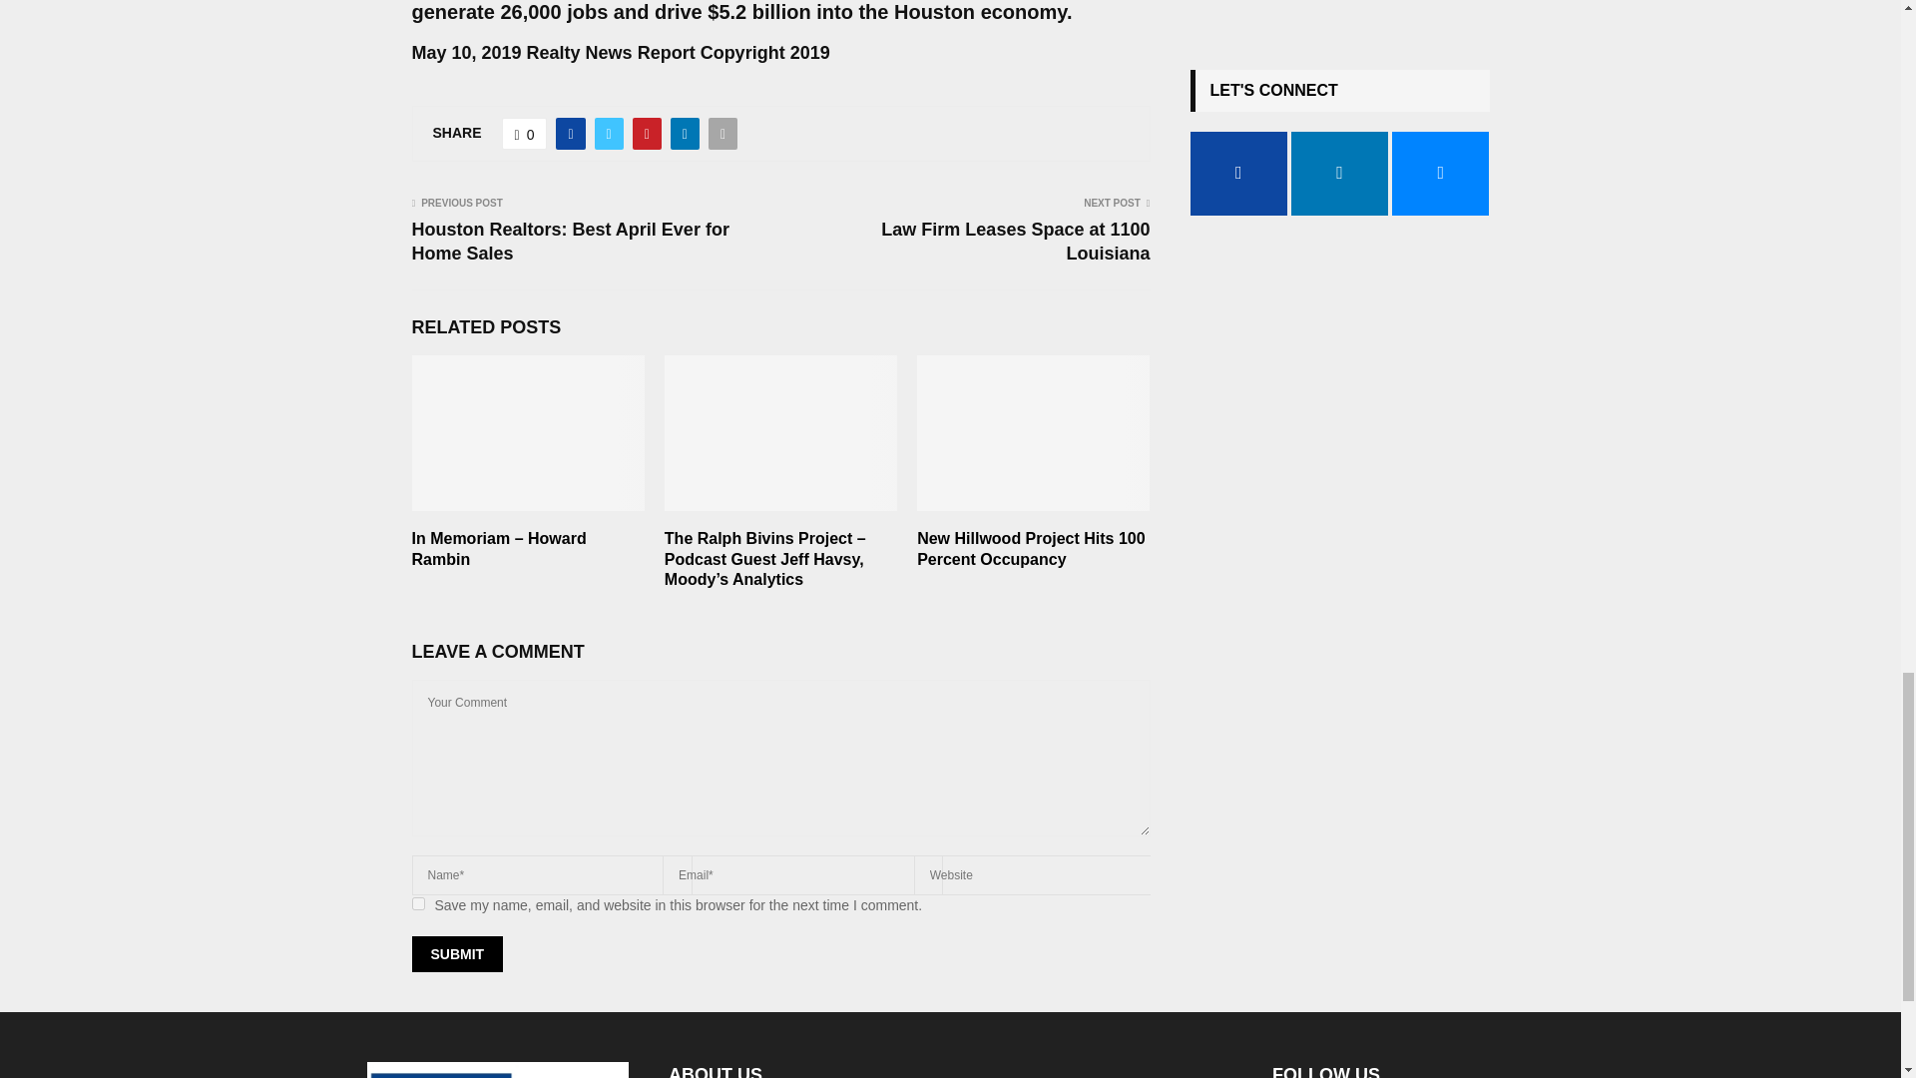 This screenshot has height=1078, width=1916. Describe the element at coordinates (525, 134) in the screenshot. I see `Like` at that location.